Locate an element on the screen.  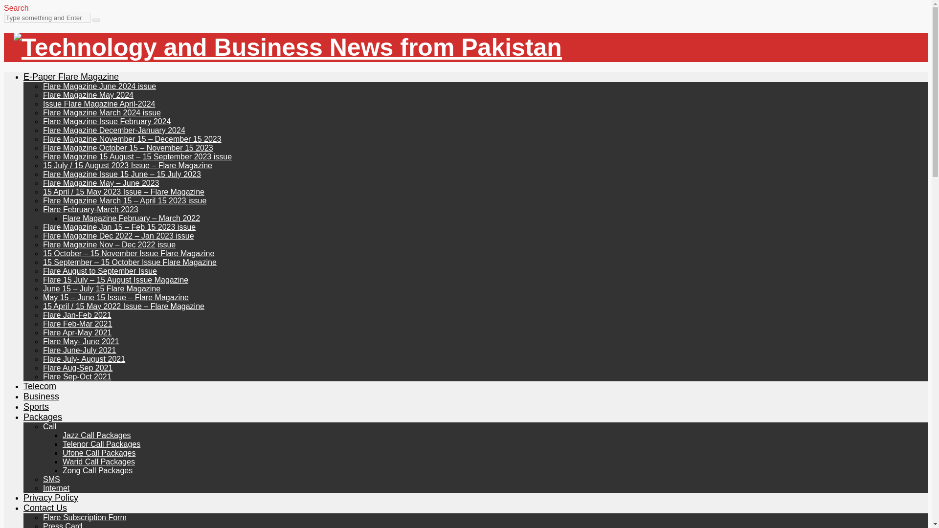
Flare Jan-Feb 2021 is located at coordinates (77, 315).